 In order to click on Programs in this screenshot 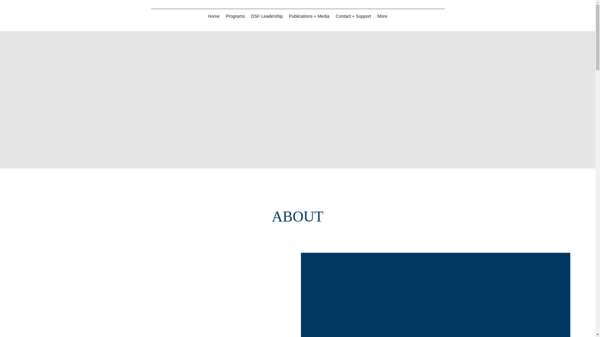, I will do `click(235, 17)`.